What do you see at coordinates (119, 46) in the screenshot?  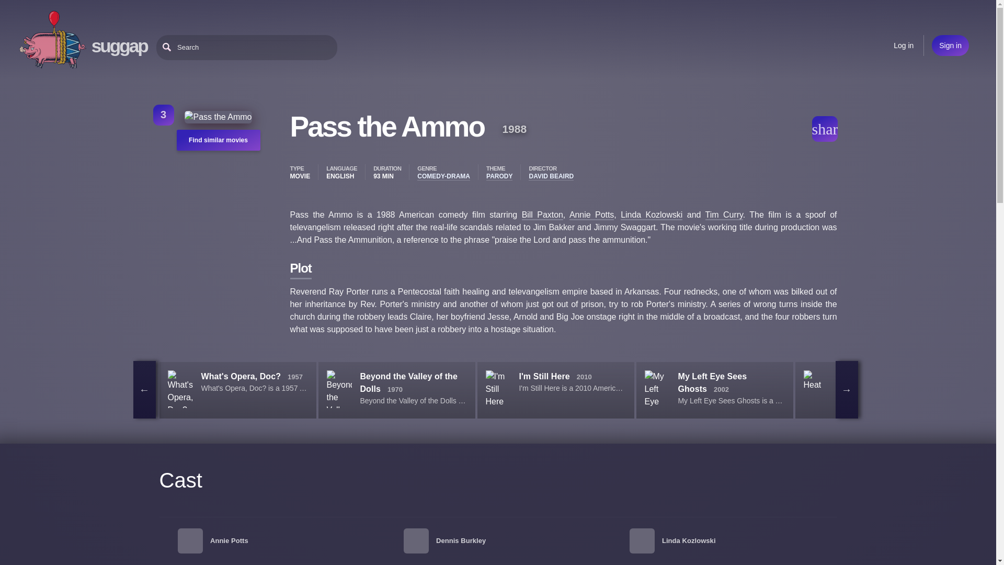 I see `suggap` at bounding box center [119, 46].